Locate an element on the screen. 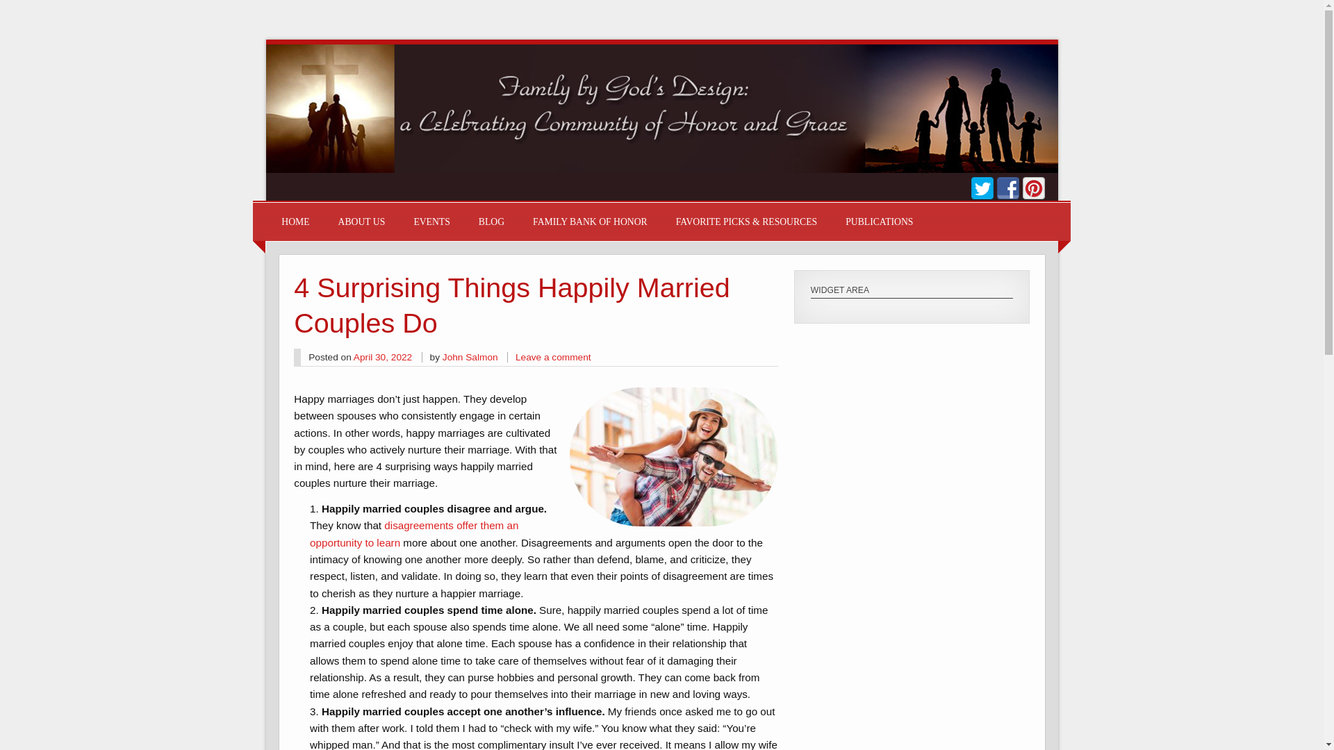  View all posts by John Salmon is located at coordinates (470, 357).